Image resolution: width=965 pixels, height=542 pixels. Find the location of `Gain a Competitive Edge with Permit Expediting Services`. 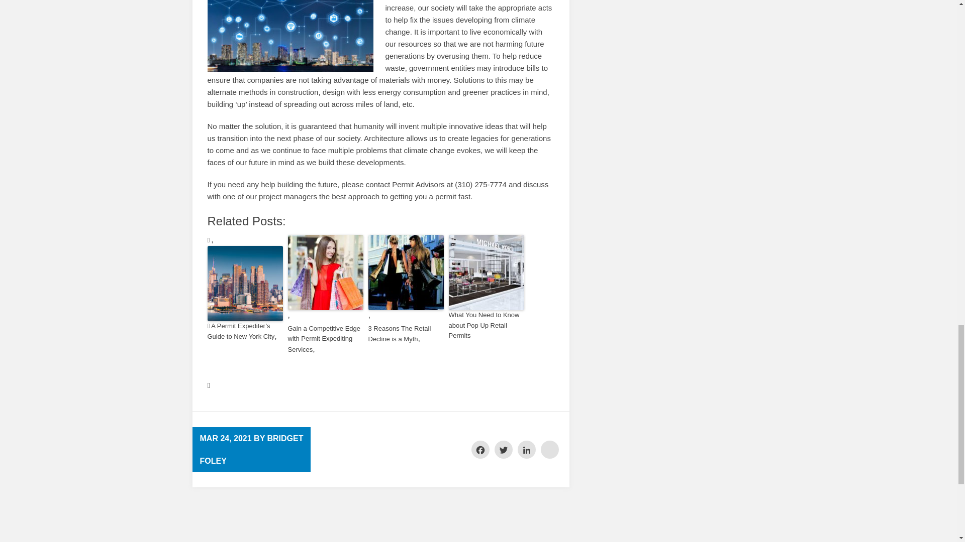

Gain a Competitive Edge with Permit Expediting Services is located at coordinates (325, 339).